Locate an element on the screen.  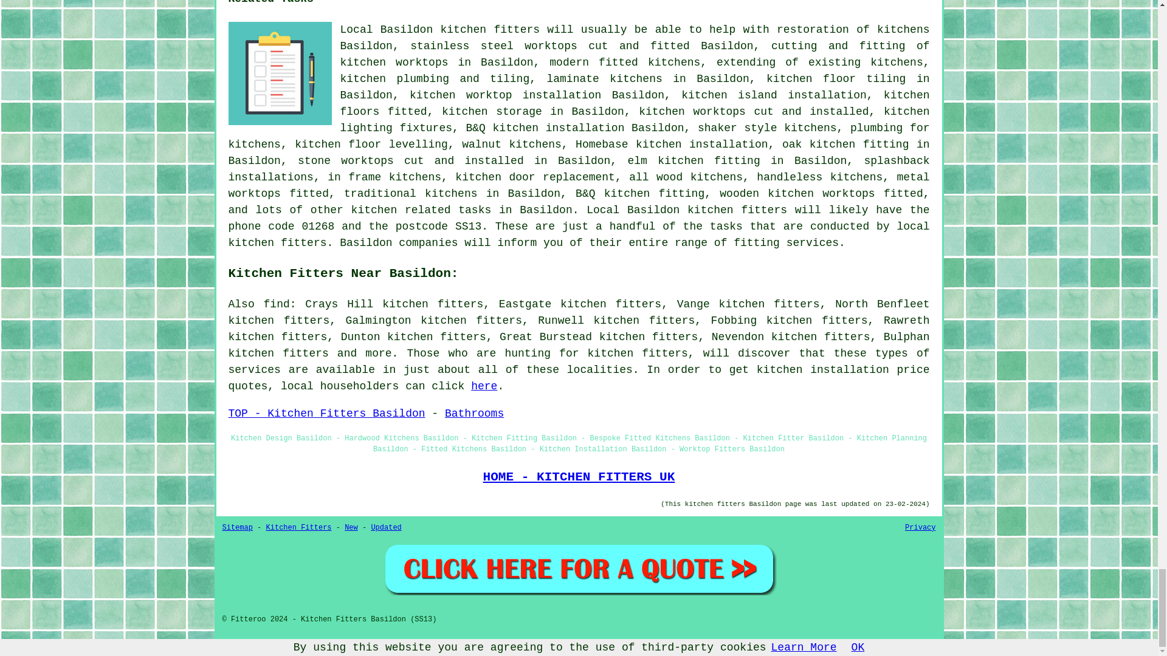
KITCHEN FITTERS BASILDON - GET A QUOTE is located at coordinates (579, 569).